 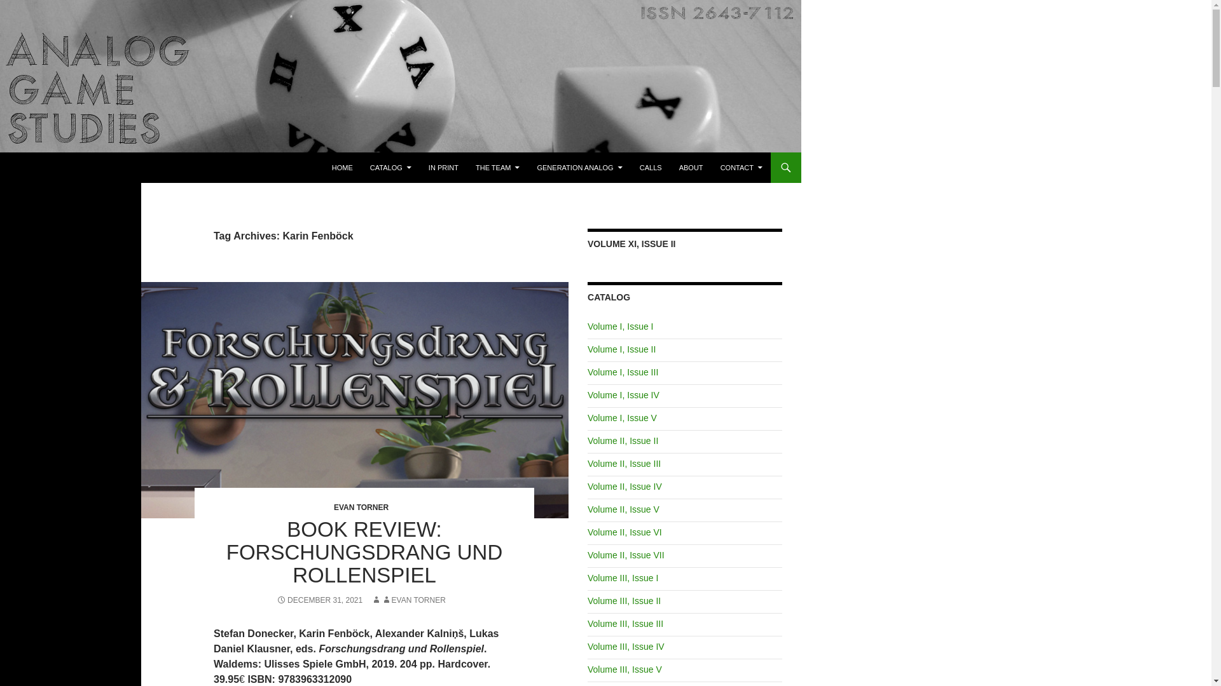 What do you see at coordinates (623, 464) in the screenshot?
I see `Volume II, Issue III` at bounding box center [623, 464].